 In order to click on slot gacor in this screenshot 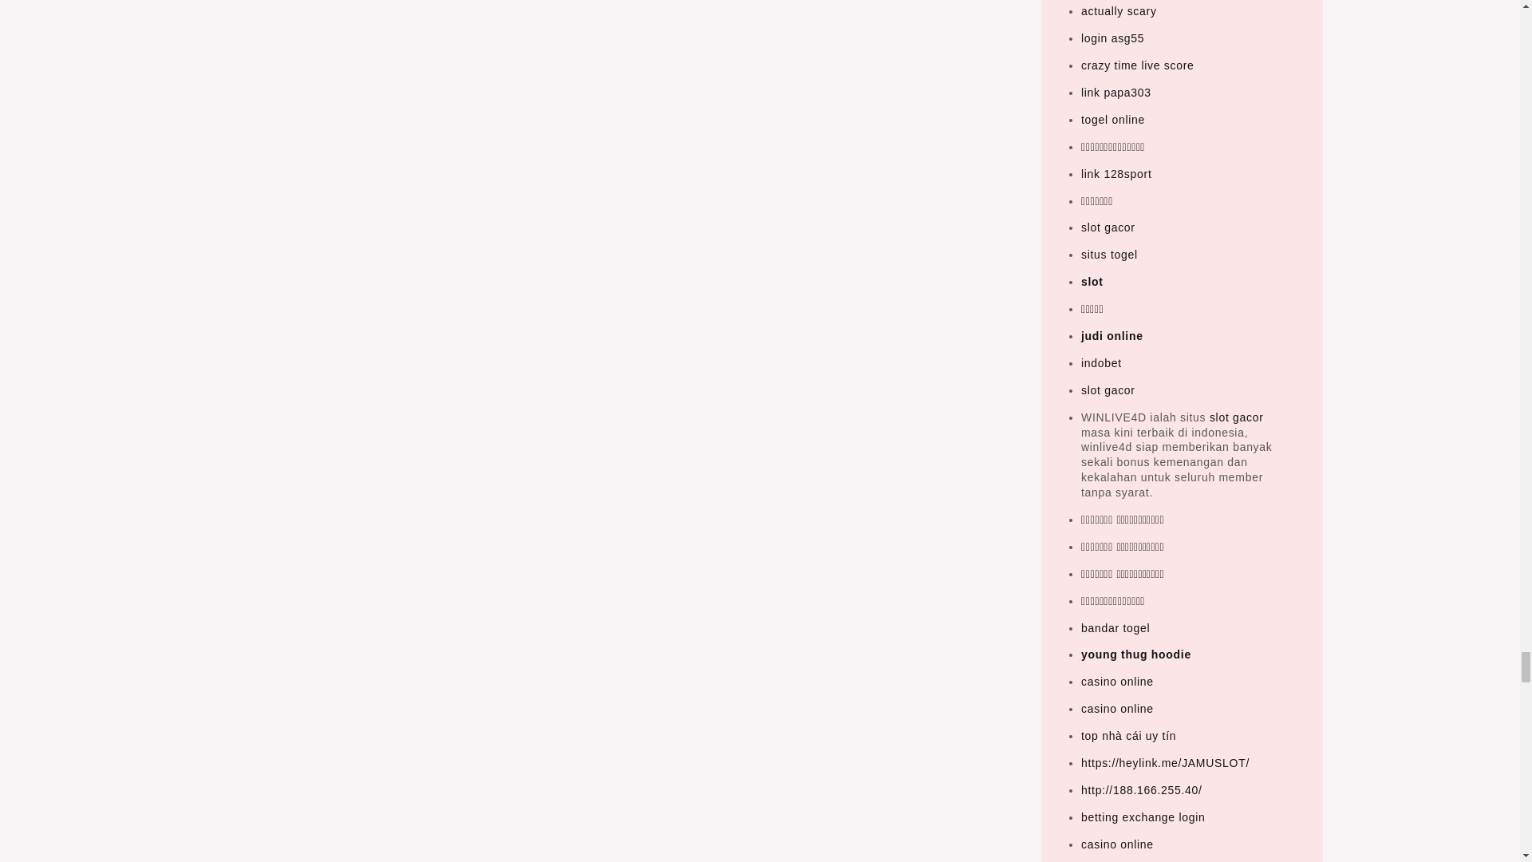, I will do `click(1237, 417)`.